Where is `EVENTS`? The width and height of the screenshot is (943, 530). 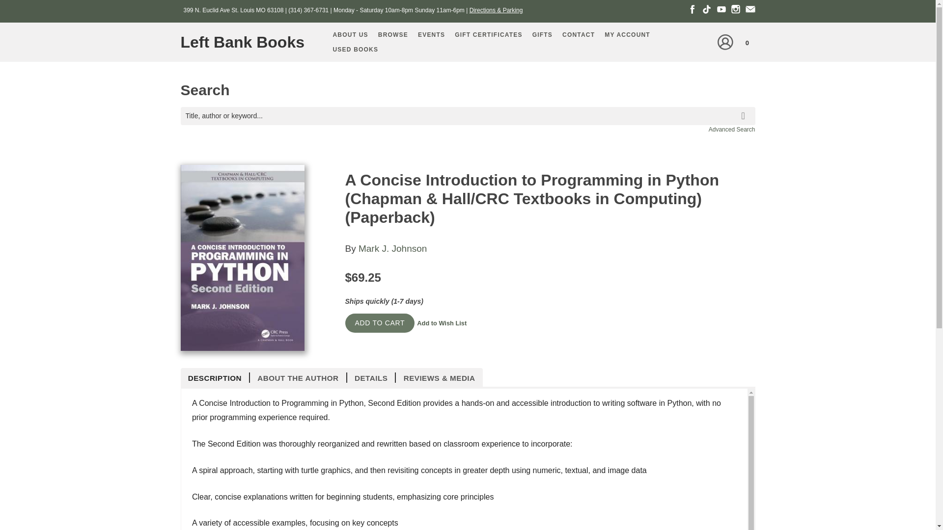
EVENTS is located at coordinates (431, 35).